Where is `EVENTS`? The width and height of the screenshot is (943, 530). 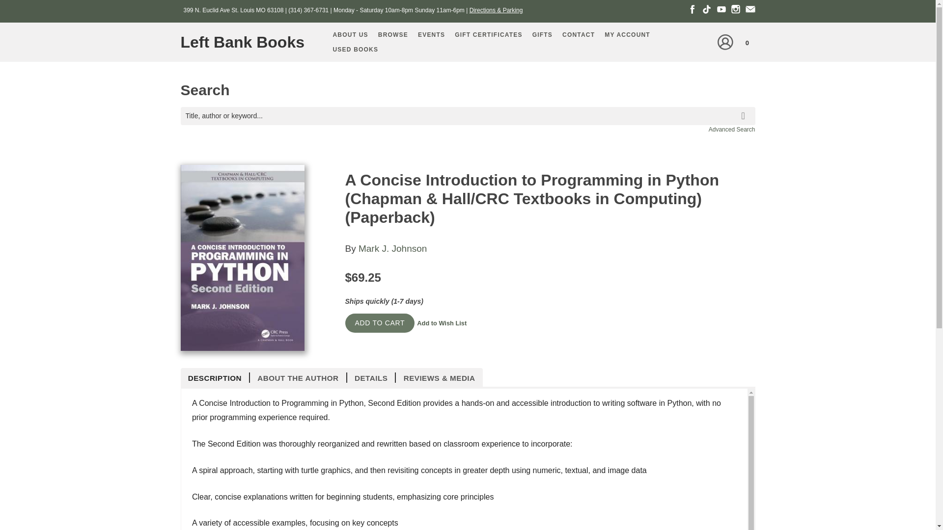
EVENTS is located at coordinates (431, 35).